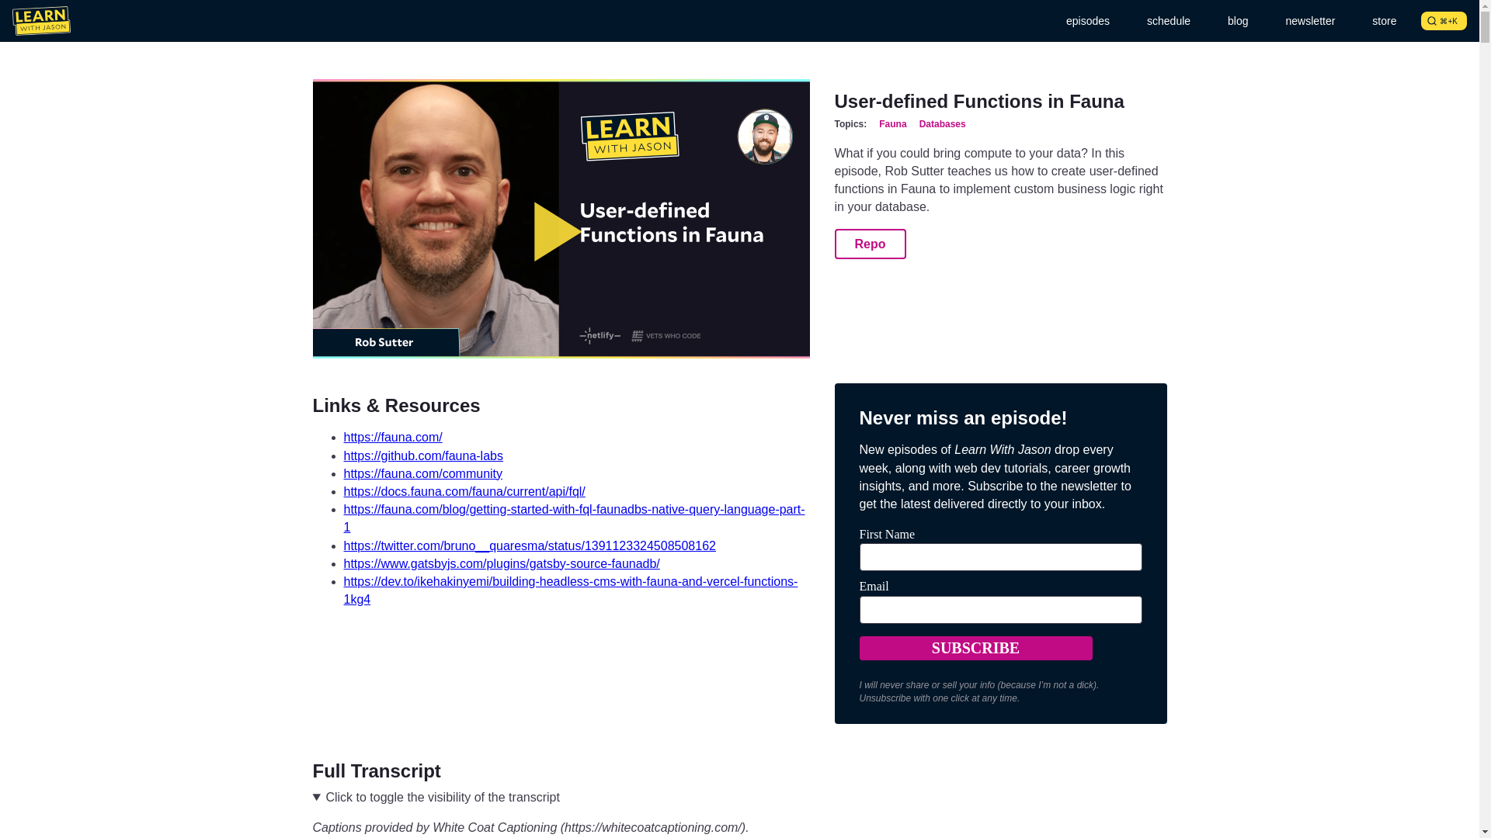 The image size is (1491, 838). Describe the element at coordinates (1088, 20) in the screenshot. I see `episodes` at that location.